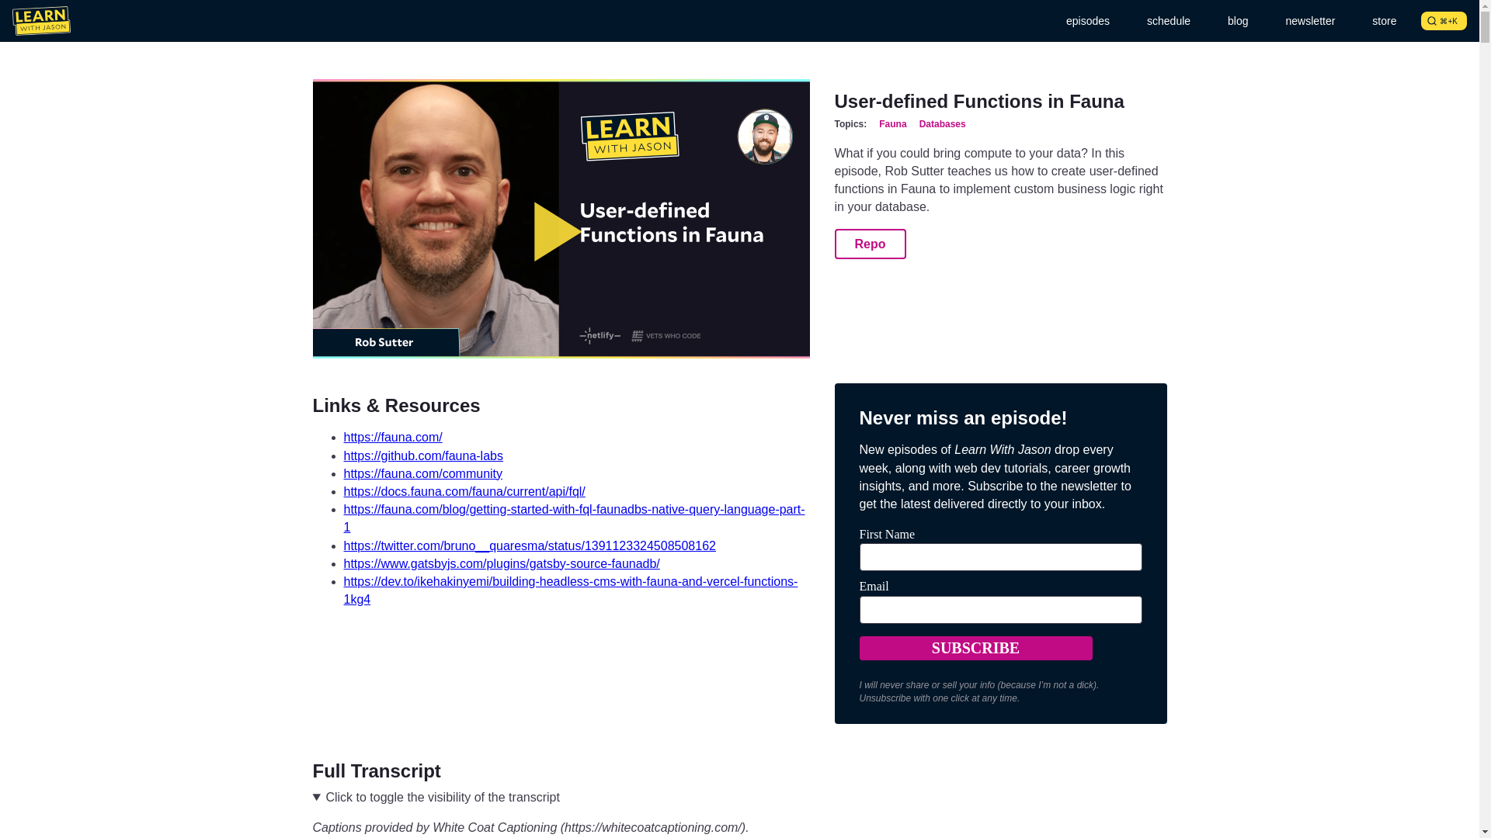 The image size is (1491, 838). Describe the element at coordinates (1088, 20) in the screenshot. I see `episodes` at that location.